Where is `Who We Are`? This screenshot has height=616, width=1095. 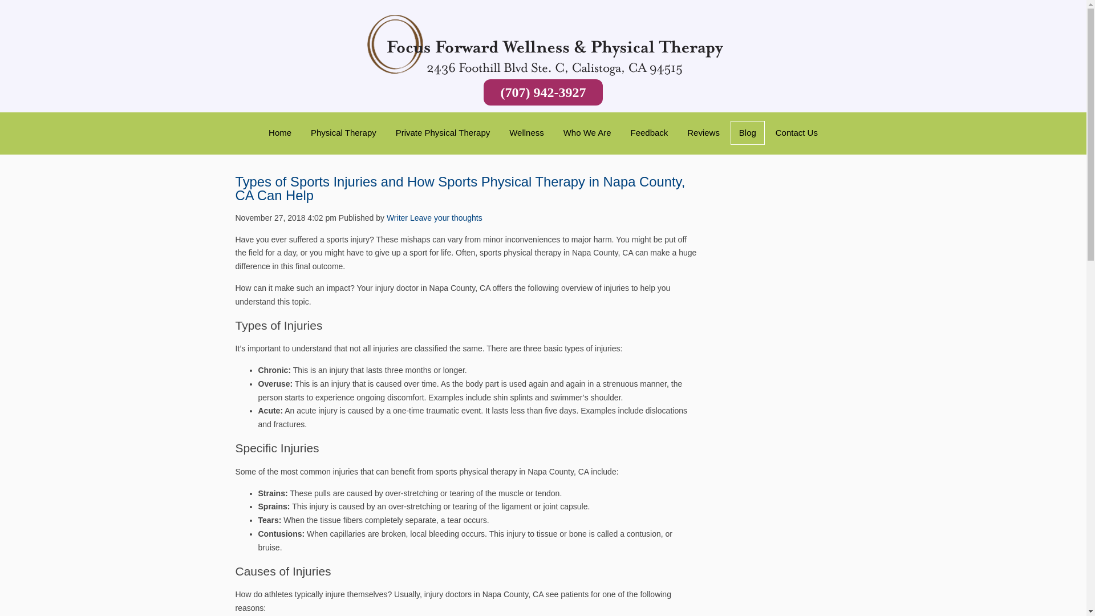
Who We Are is located at coordinates (587, 132).